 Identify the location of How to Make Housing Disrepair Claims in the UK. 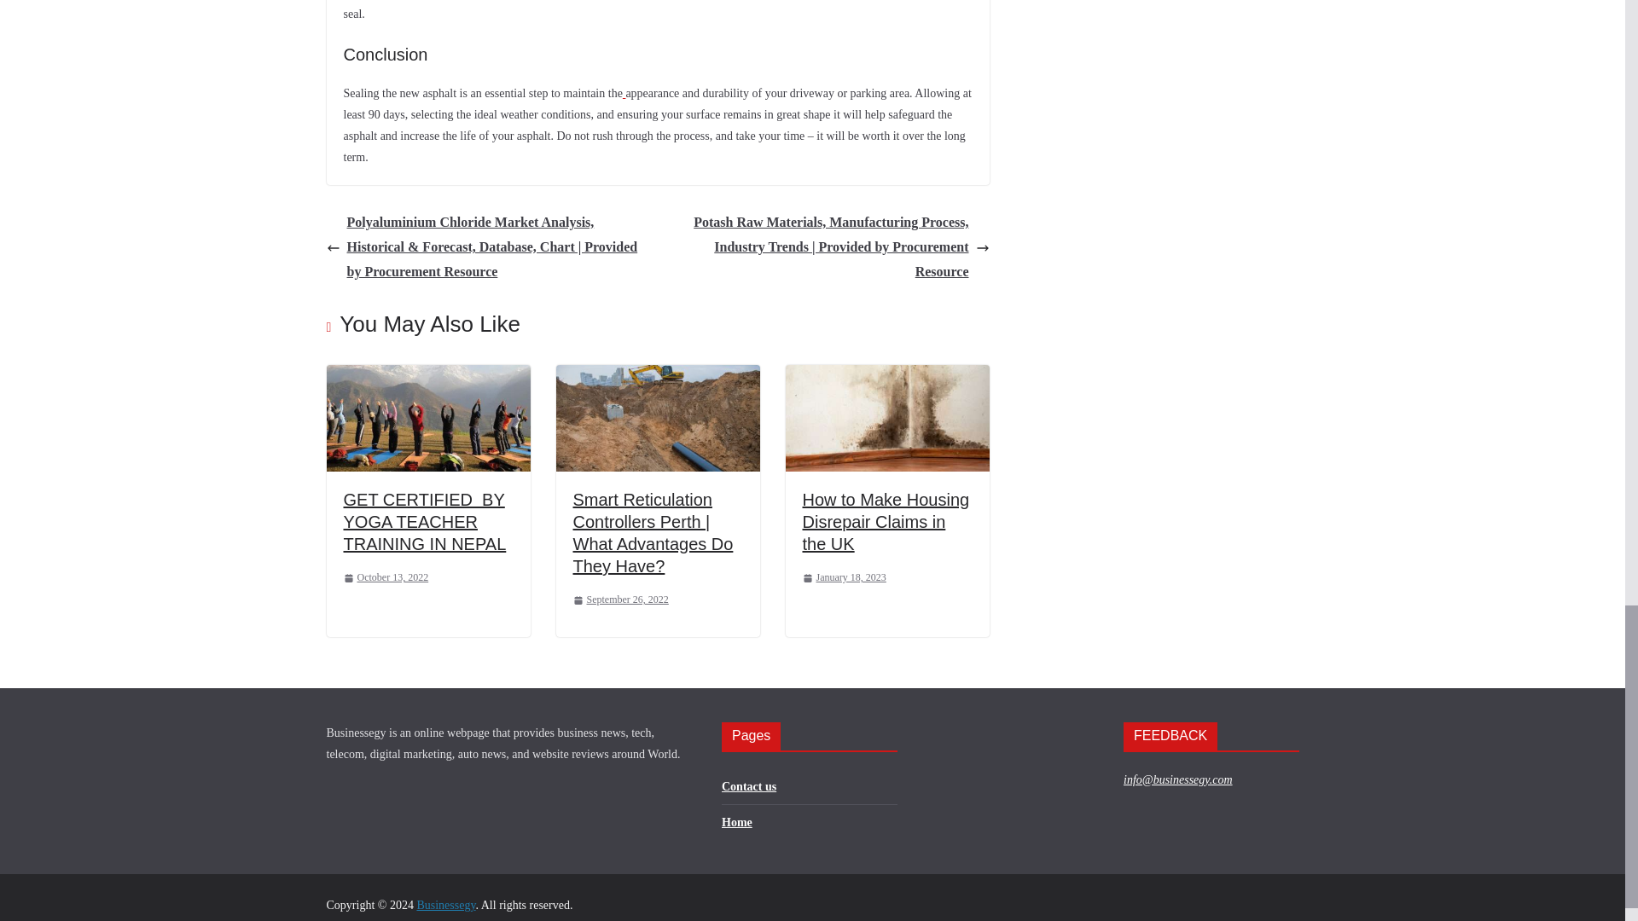
(886, 522).